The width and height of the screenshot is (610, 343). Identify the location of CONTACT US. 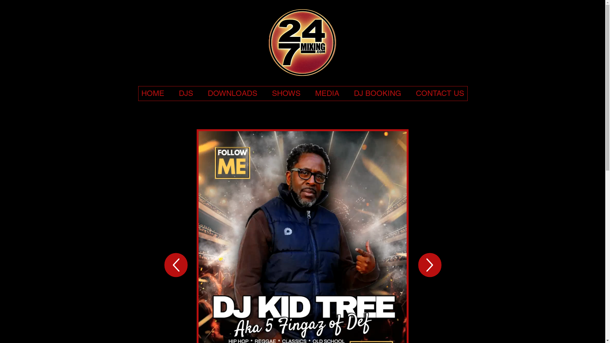
(440, 93).